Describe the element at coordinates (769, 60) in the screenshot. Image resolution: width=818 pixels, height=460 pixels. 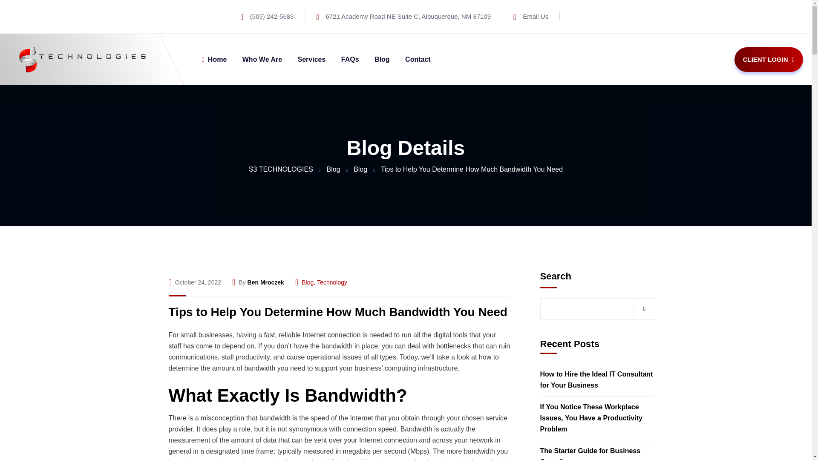
I see `CLIENT LOGIN` at that location.